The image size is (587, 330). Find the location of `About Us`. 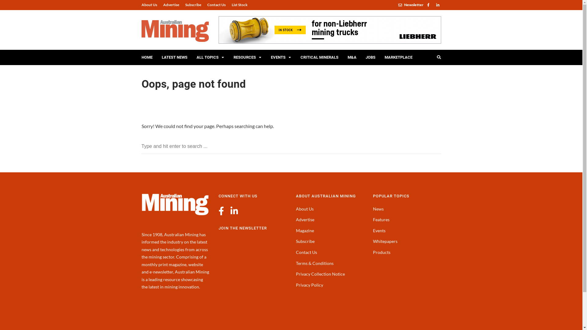

About Us is located at coordinates (305, 209).